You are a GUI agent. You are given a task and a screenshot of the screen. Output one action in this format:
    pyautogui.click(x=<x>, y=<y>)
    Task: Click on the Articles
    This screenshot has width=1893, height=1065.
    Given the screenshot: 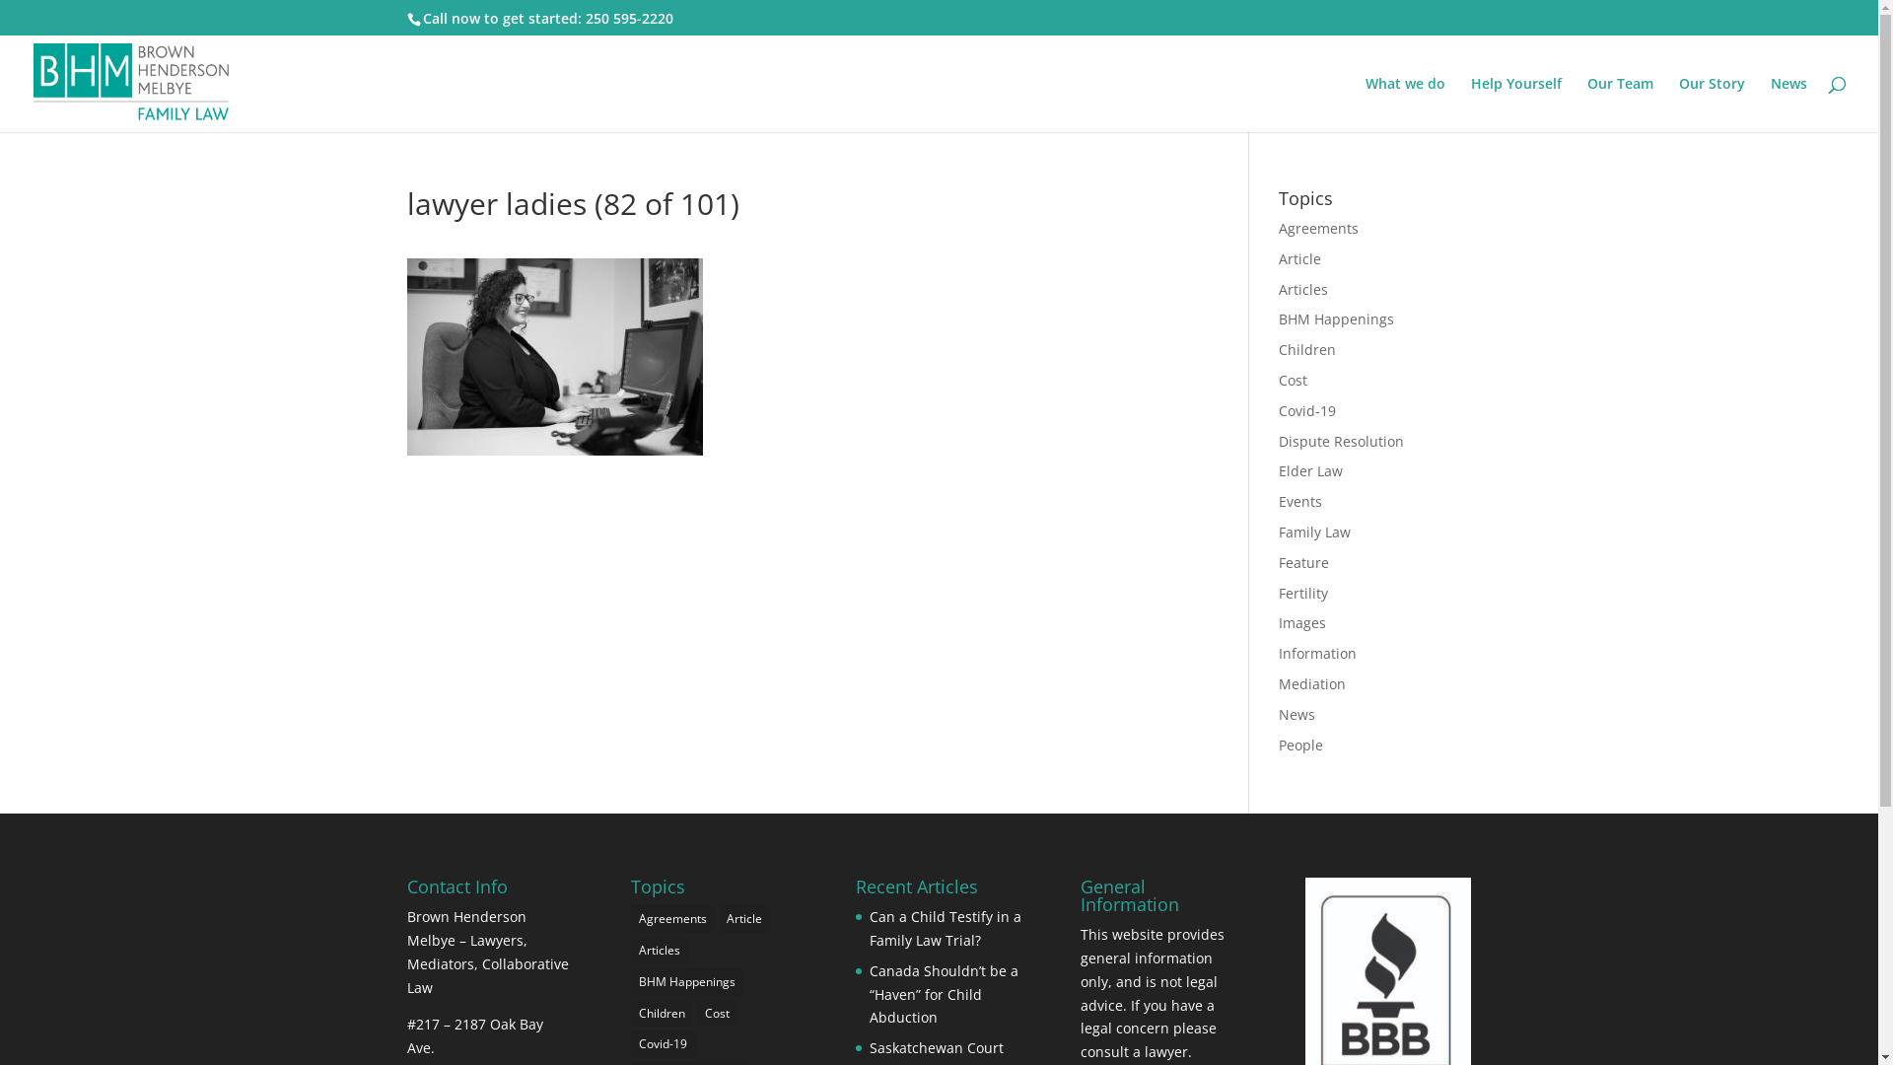 What is the action you would take?
    pyautogui.click(x=660, y=951)
    